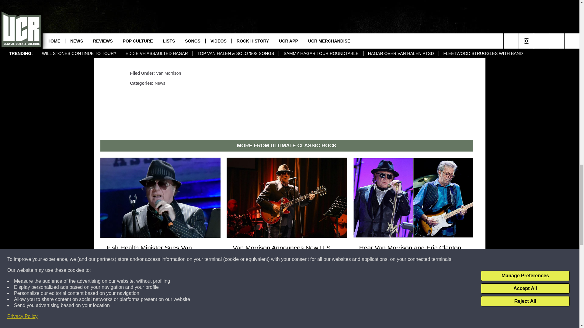 This screenshot has height=328, width=584. Describe the element at coordinates (169, 73) in the screenshot. I see `Van Morrison` at that location.